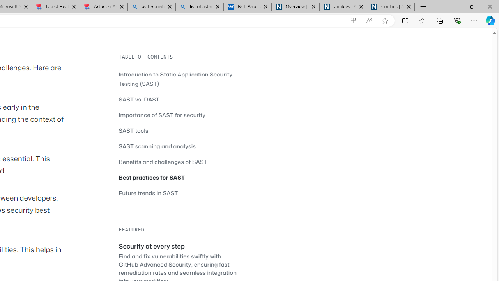 The image size is (499, 281). I want to click on NCL Adult Asthma Inhaler Choice Guideline, so click(247, 7).